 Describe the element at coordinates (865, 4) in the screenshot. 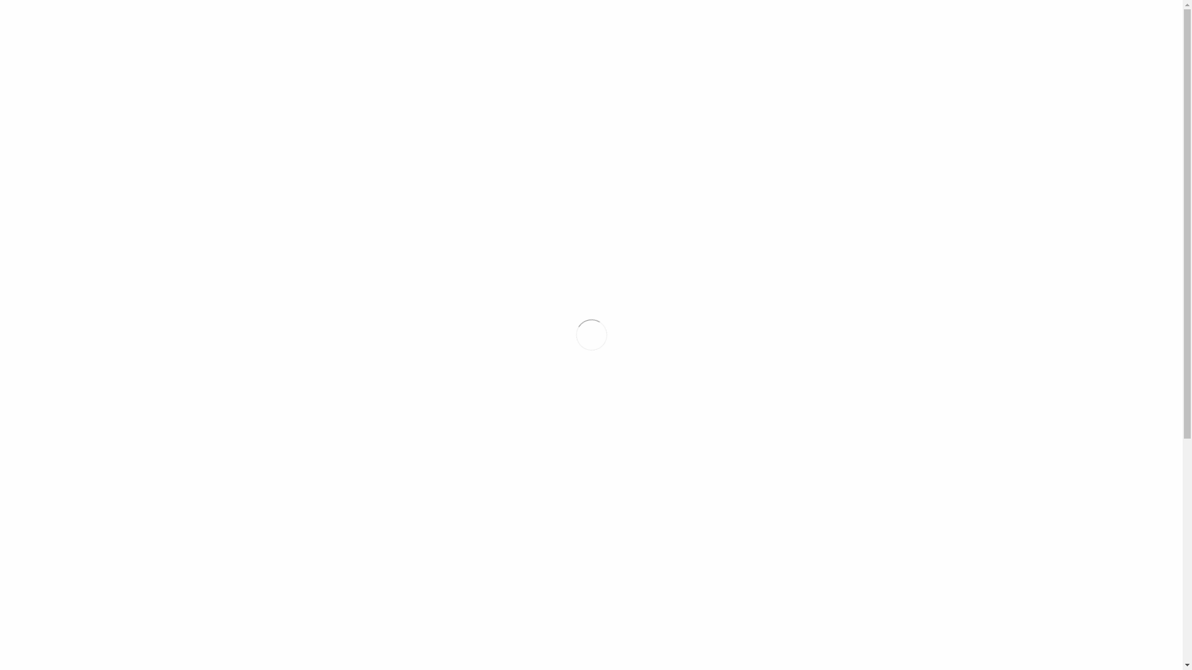

I see `ABOUT` at that location.